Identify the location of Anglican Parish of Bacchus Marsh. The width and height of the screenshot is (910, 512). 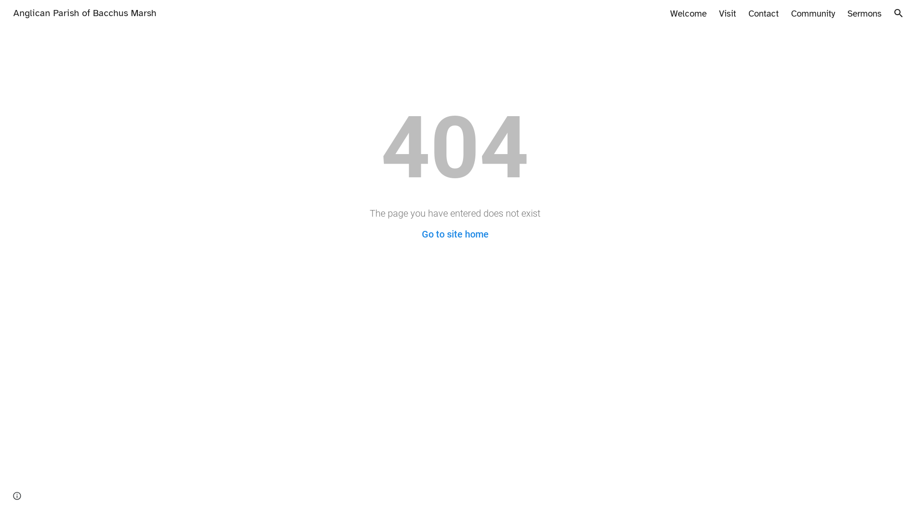
(85, 12).